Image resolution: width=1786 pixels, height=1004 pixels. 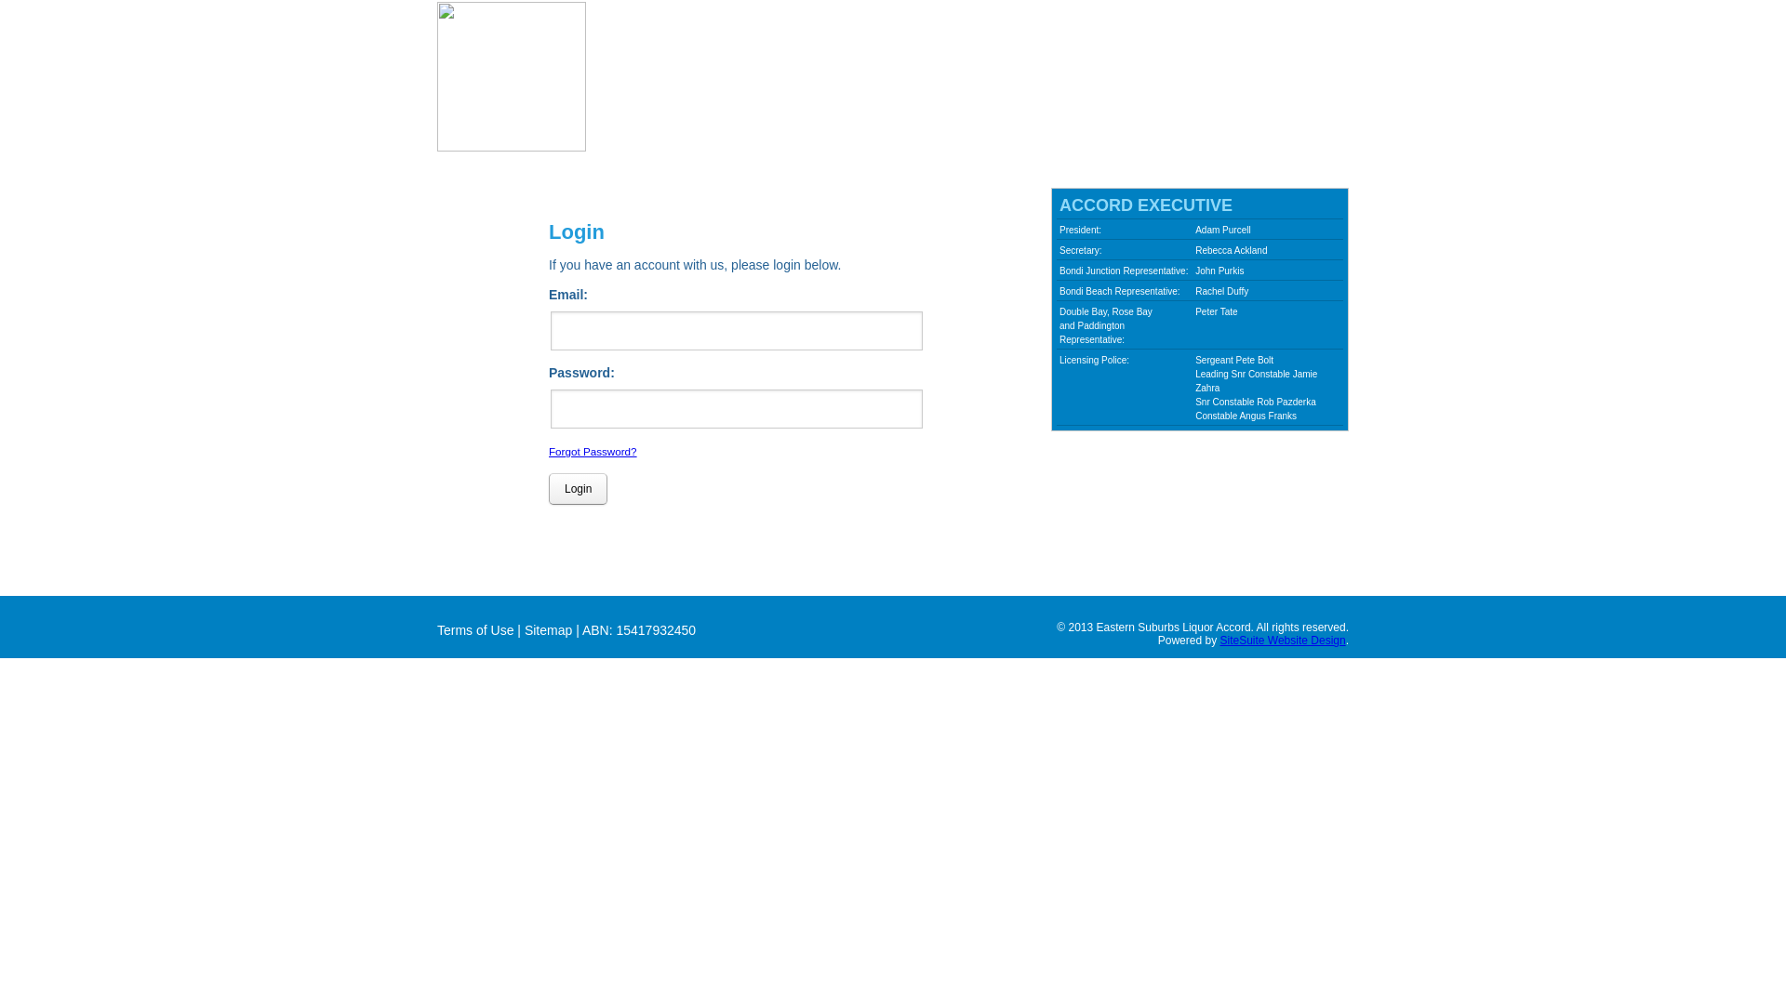 I want to click on Login, so click(x=579, y=489).